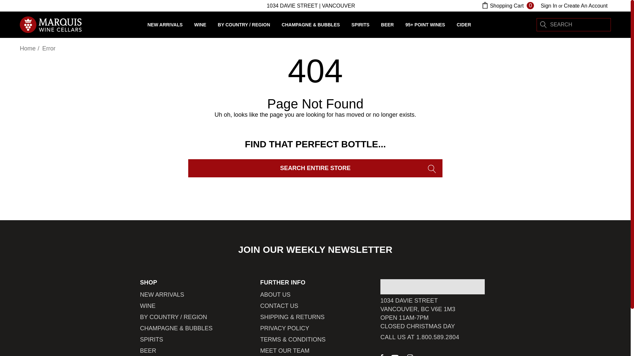 The width and height of the screenshot is (634, 356). I want to click on Create An Account, so click(585, 6).